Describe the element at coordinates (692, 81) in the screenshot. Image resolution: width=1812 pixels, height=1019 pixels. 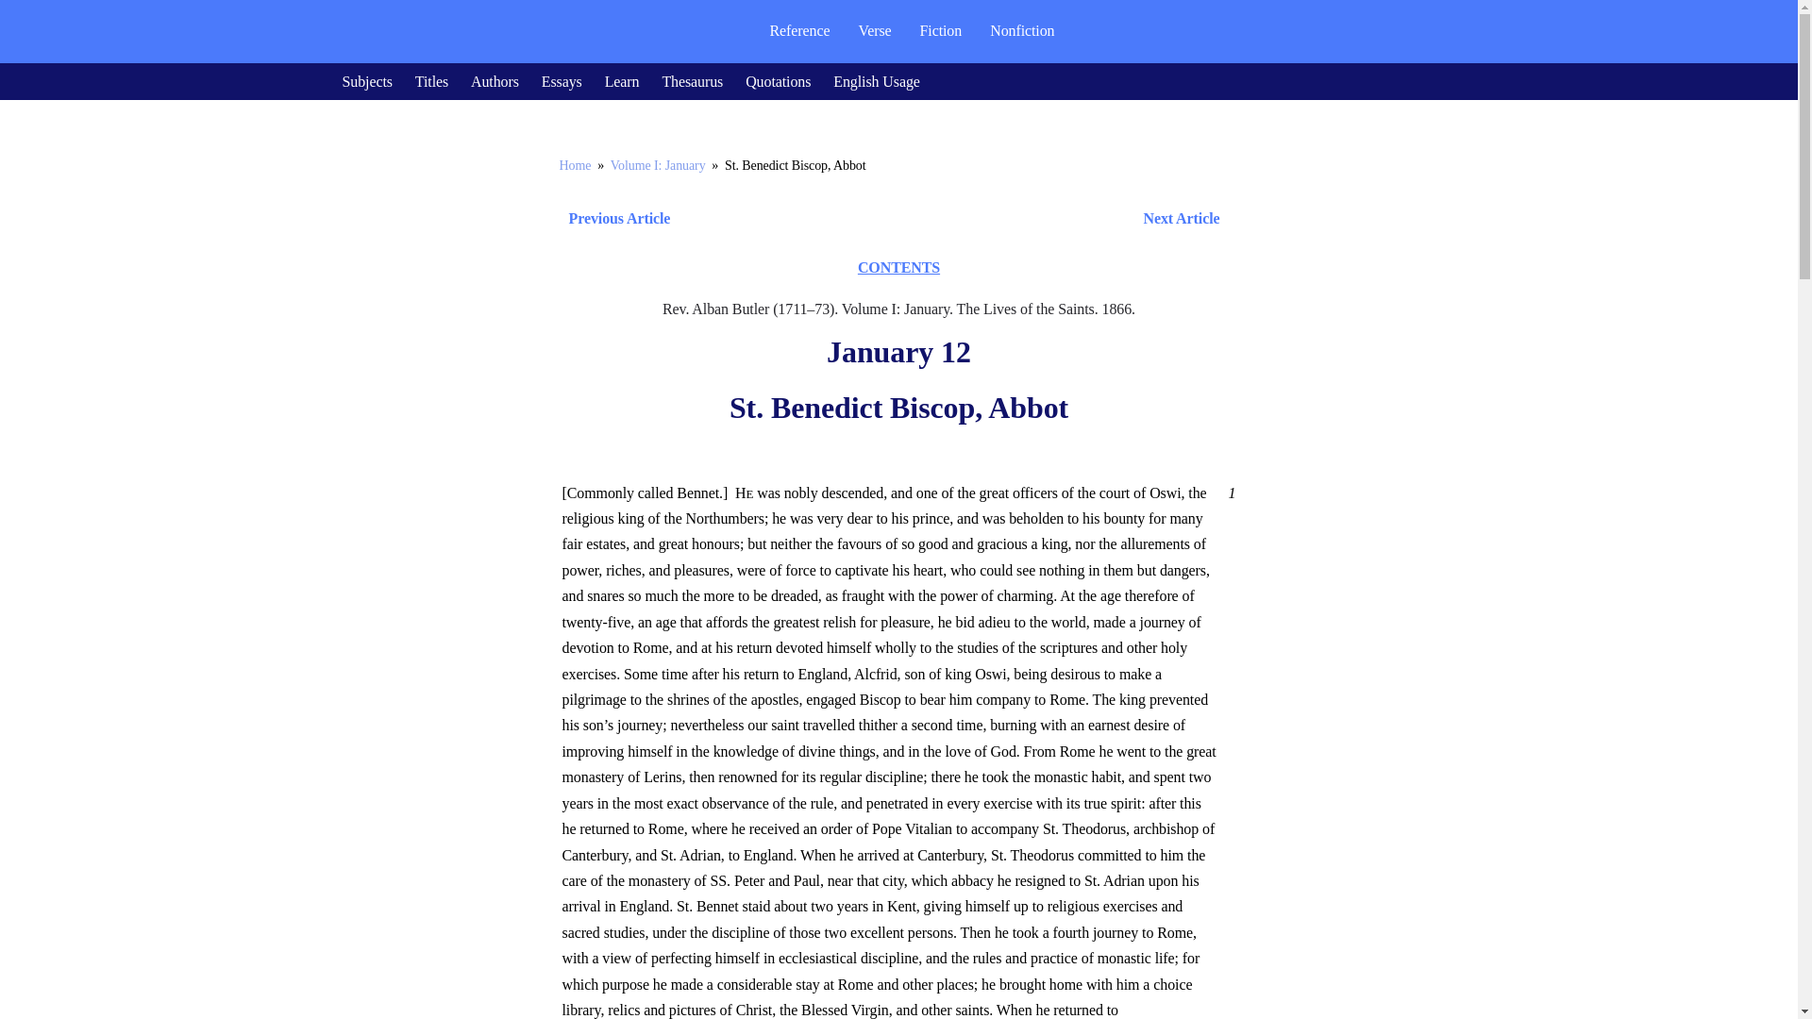
I see `Thesaurus` at that location.